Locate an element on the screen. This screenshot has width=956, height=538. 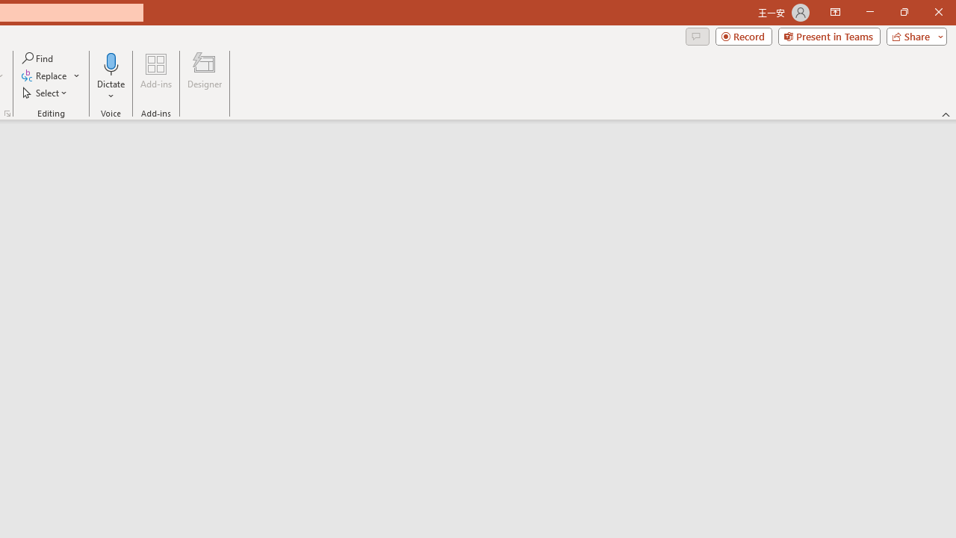
Replace... is located at coordinates (45, 76).